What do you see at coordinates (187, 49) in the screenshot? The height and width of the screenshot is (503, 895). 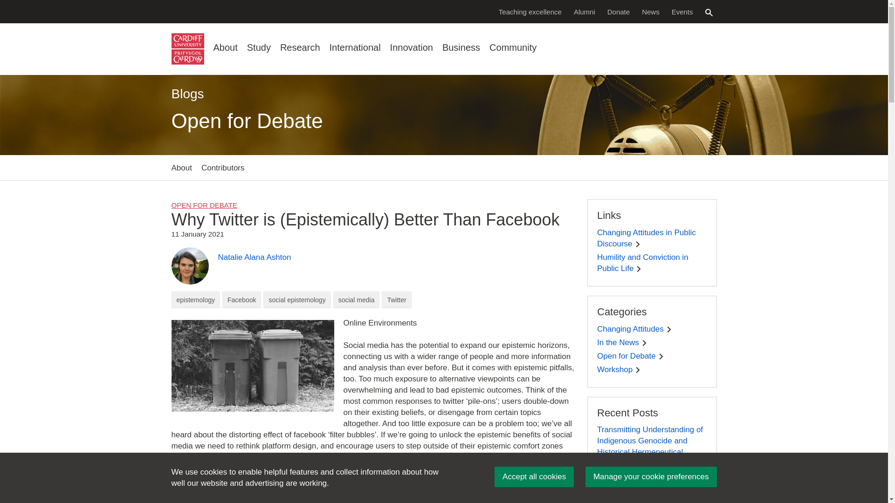 I see `Cardiff University logo` at bounding box center [187, 49].